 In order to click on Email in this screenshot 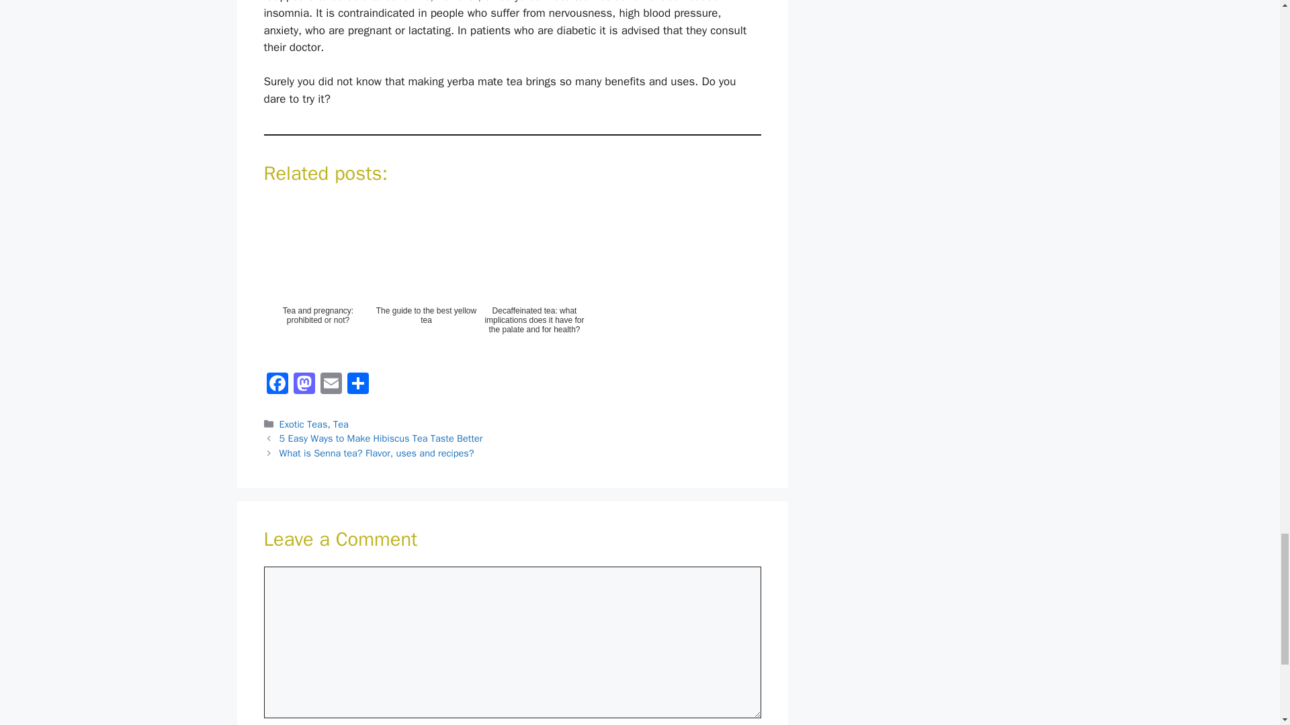, I will do `click(331, 385)`.